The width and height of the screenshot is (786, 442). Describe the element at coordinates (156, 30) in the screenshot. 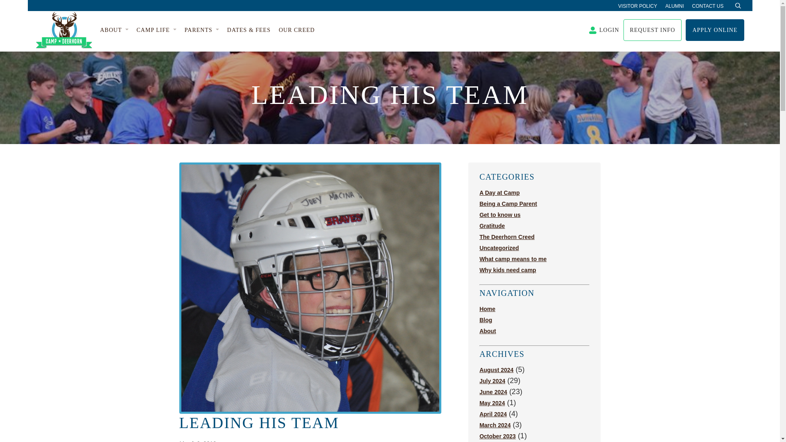

I see `CAMP LIFE` at that location.